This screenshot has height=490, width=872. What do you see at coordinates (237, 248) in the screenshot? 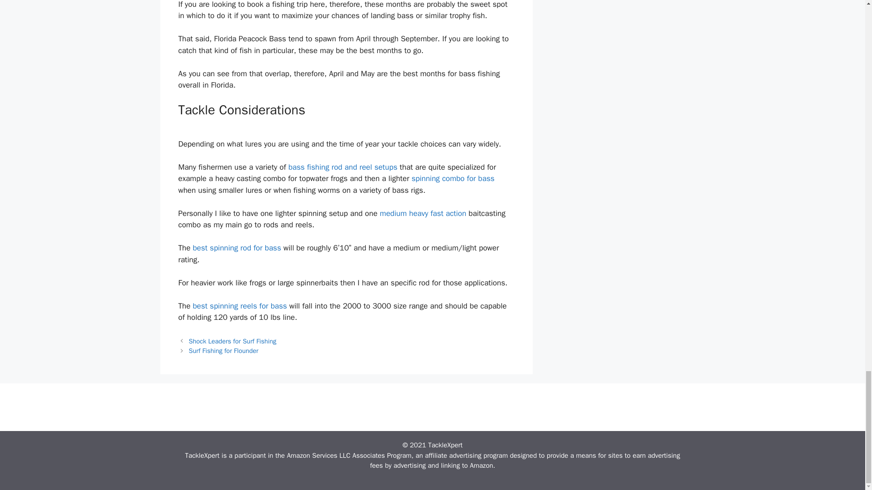
I see `best spinning rod for bass` at bounding box center [237, 248].